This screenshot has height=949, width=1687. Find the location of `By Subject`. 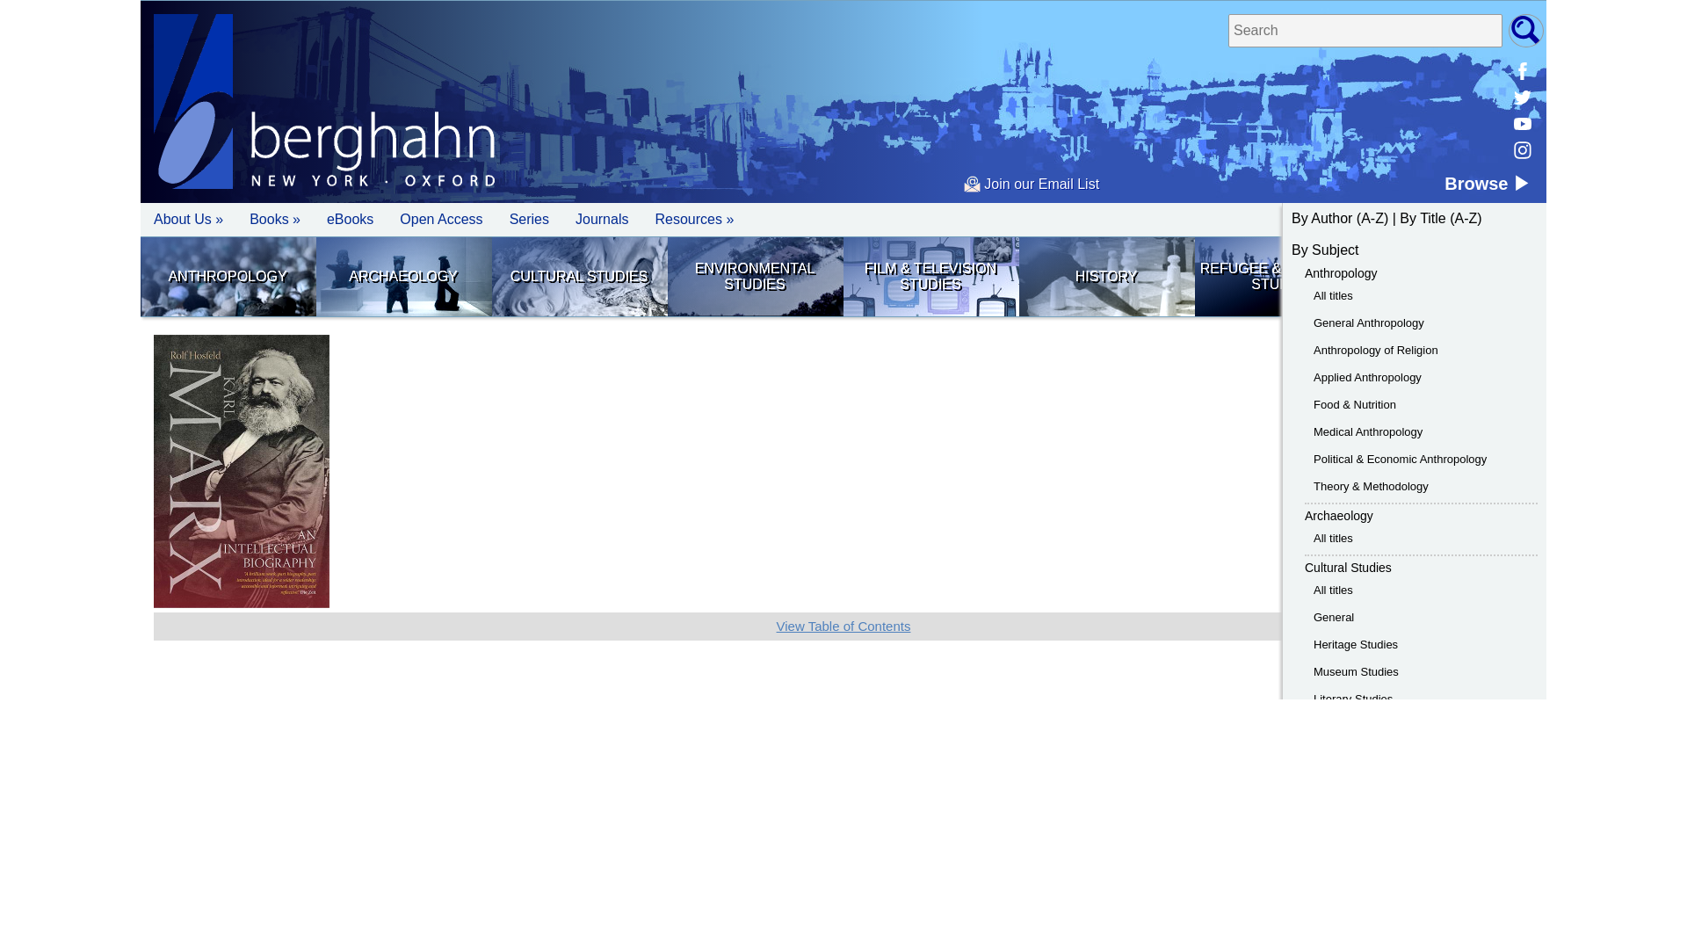

By Subject is located at coordinates (1325, 250).